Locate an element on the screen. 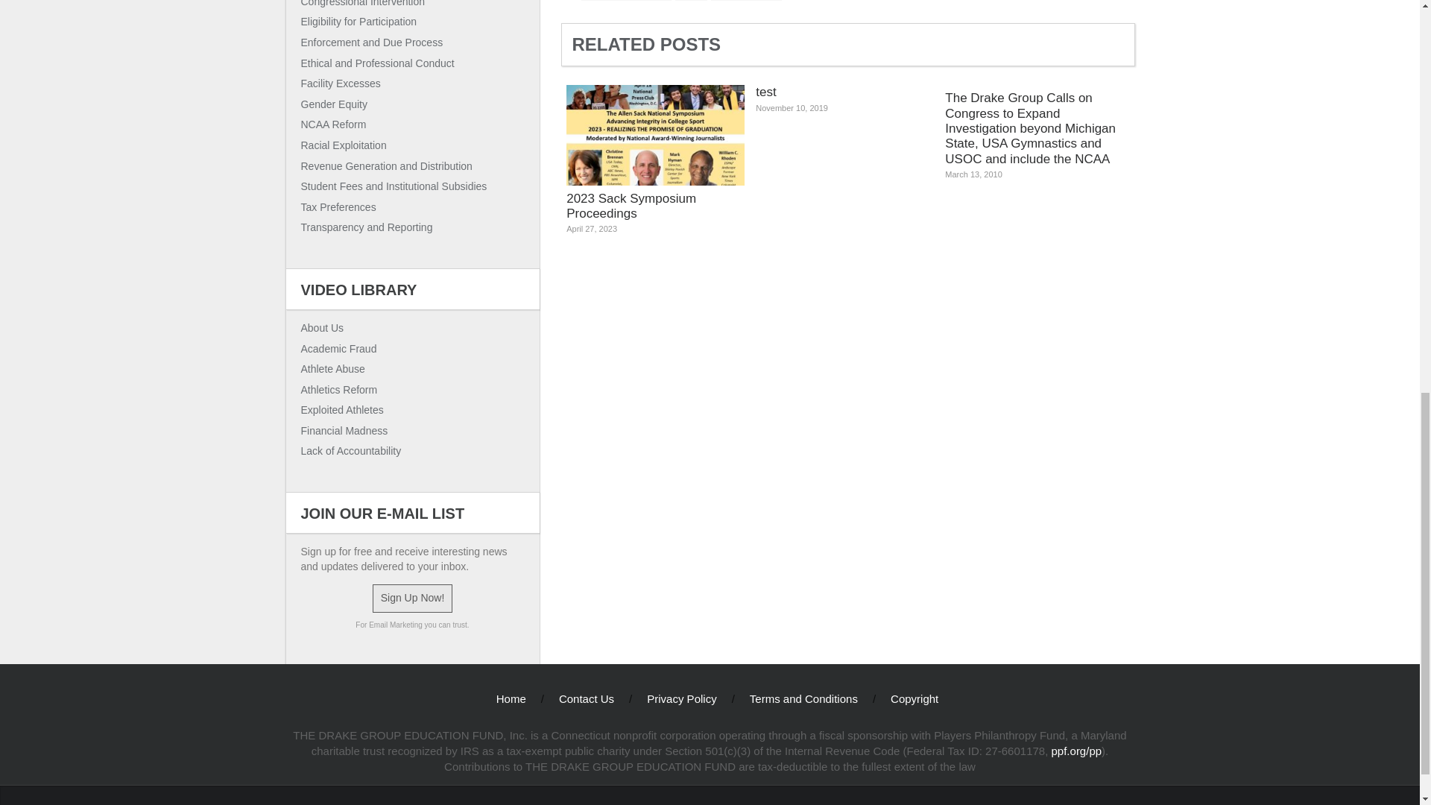 The image size is (1431, 805). Permanent Link to: test is located at coordinates (844, 105).